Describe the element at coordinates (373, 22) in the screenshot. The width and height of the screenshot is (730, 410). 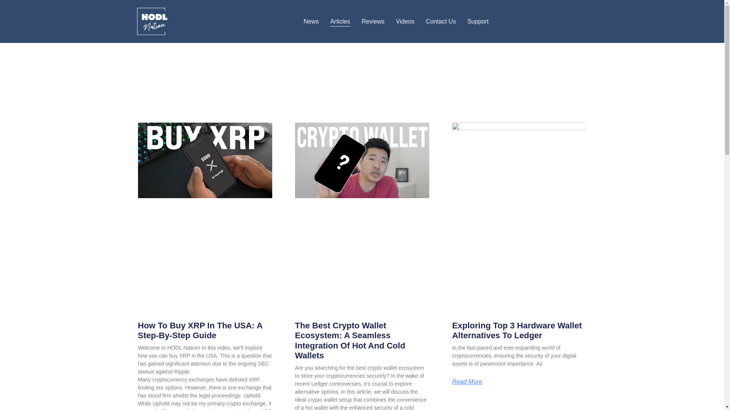
I see `Reviews` at that location.